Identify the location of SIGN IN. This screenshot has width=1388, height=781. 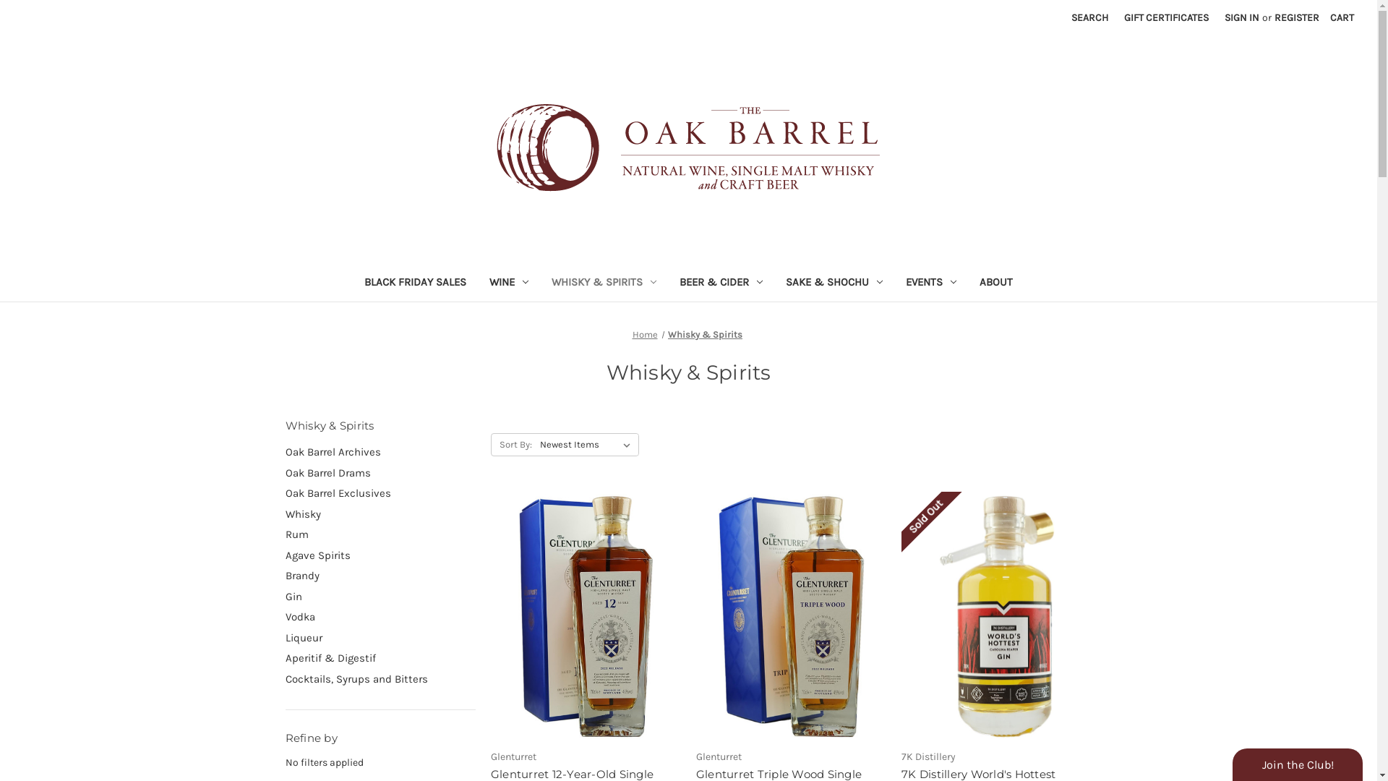
(1242, 17).